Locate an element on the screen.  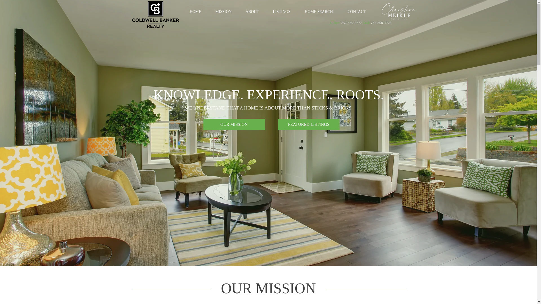
HOME SEARCH is located at coordinates (318, 12).